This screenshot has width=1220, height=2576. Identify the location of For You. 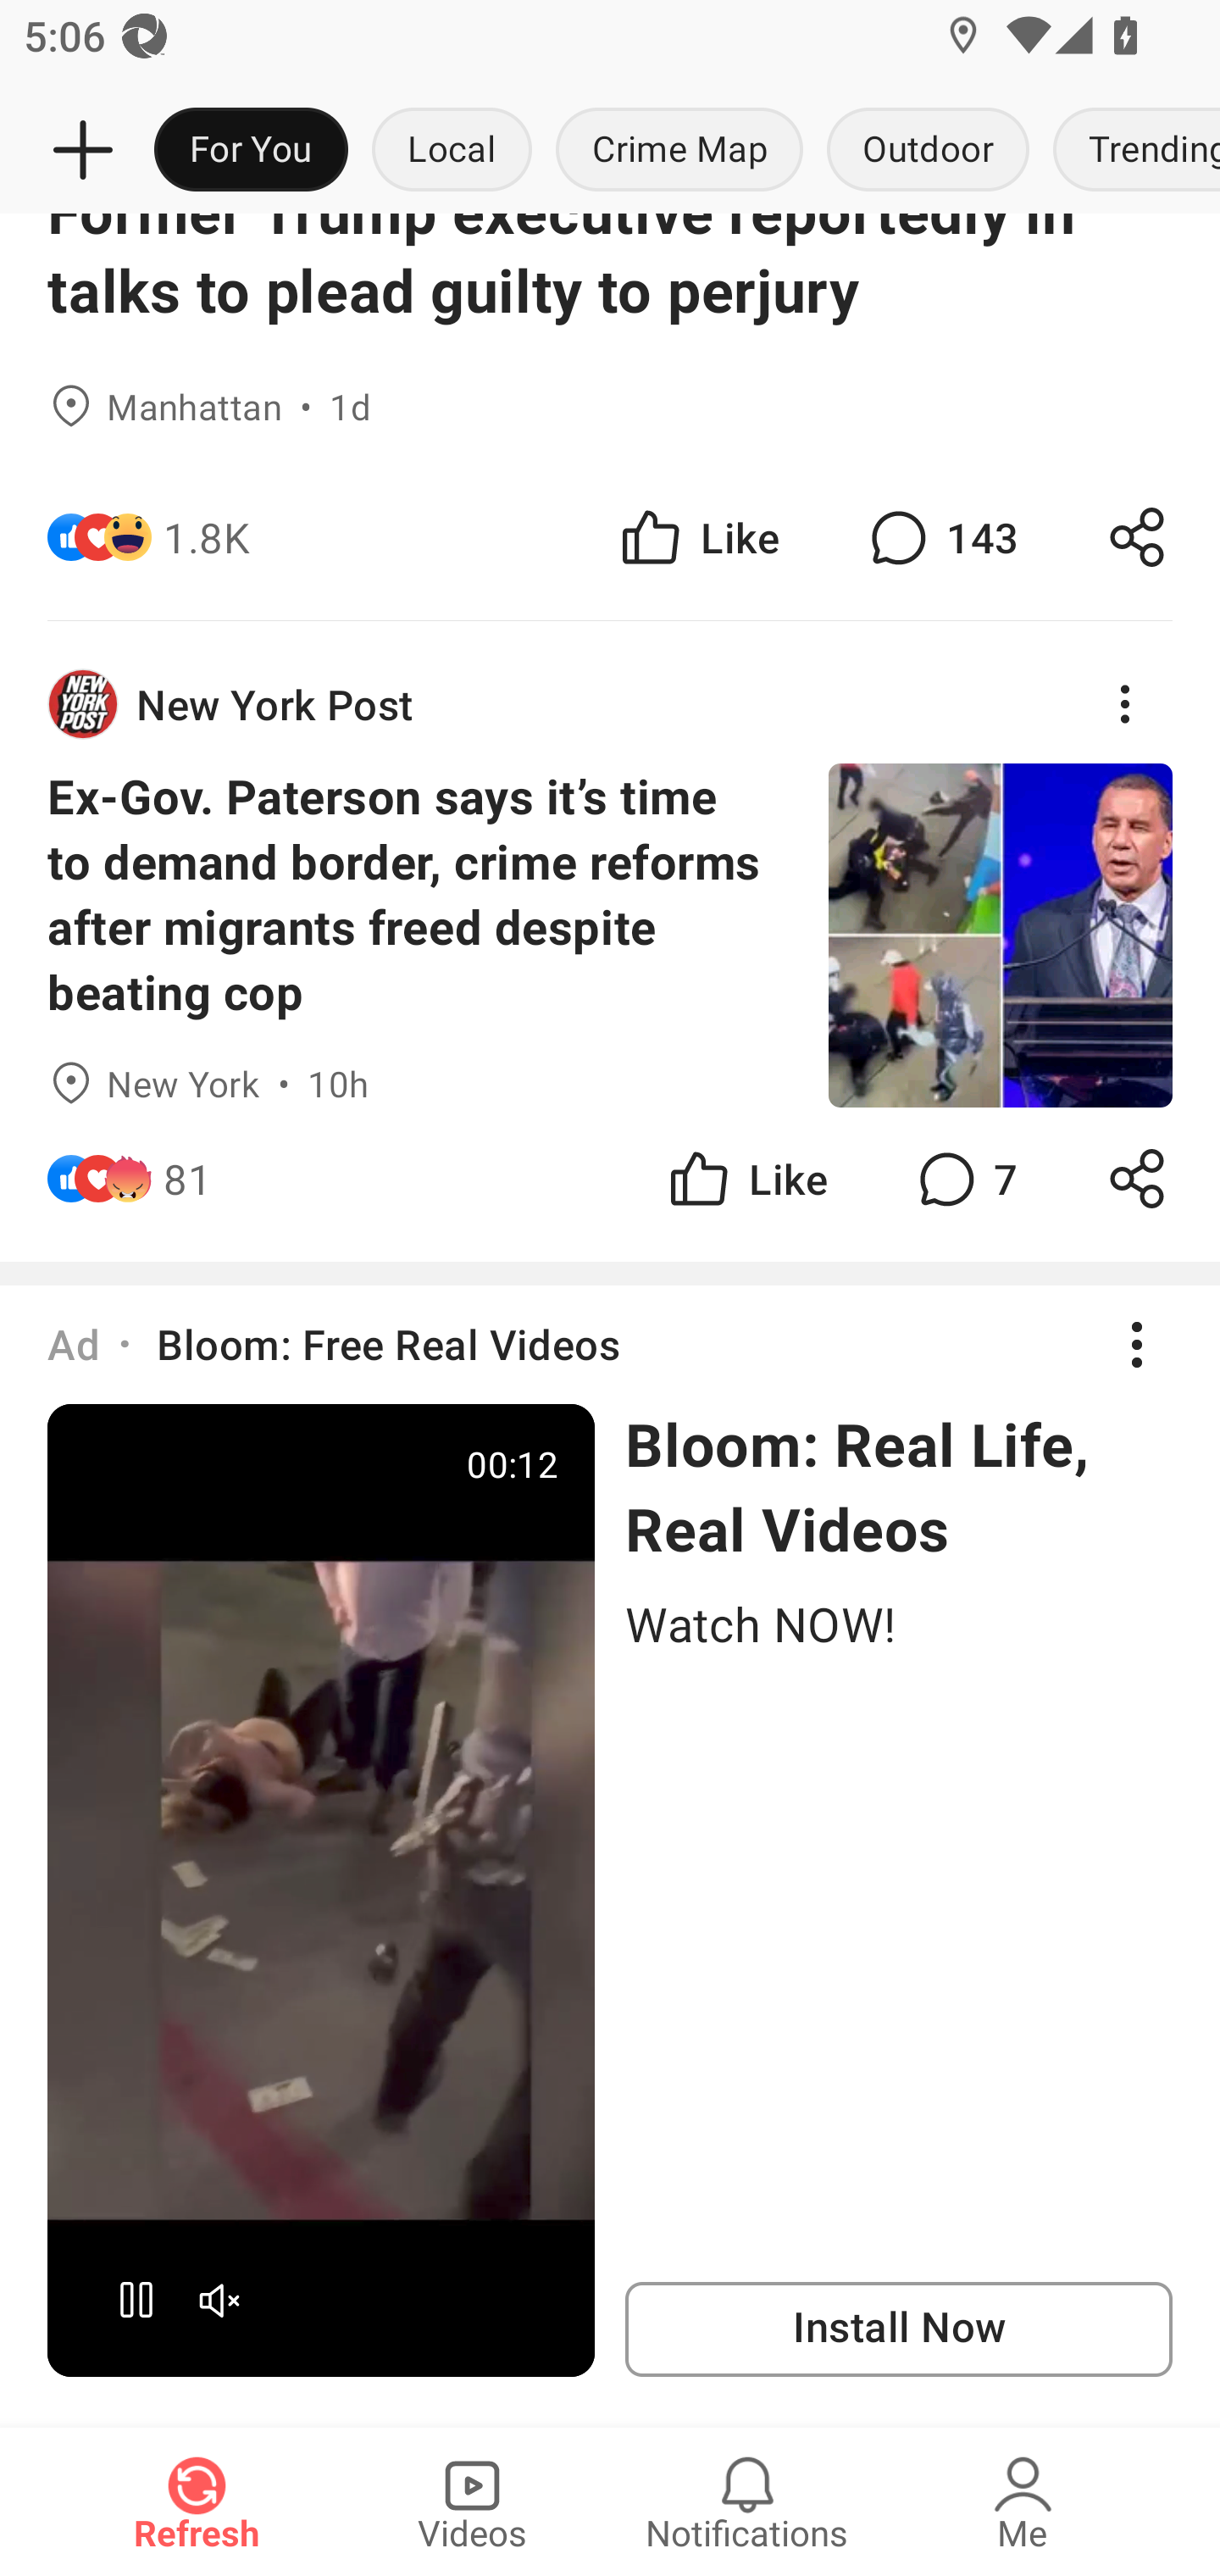
(251, 151).